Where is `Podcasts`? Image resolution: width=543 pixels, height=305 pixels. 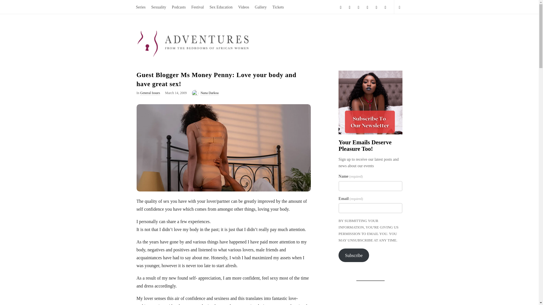
Podcasts is located at coordinates (179, 7).